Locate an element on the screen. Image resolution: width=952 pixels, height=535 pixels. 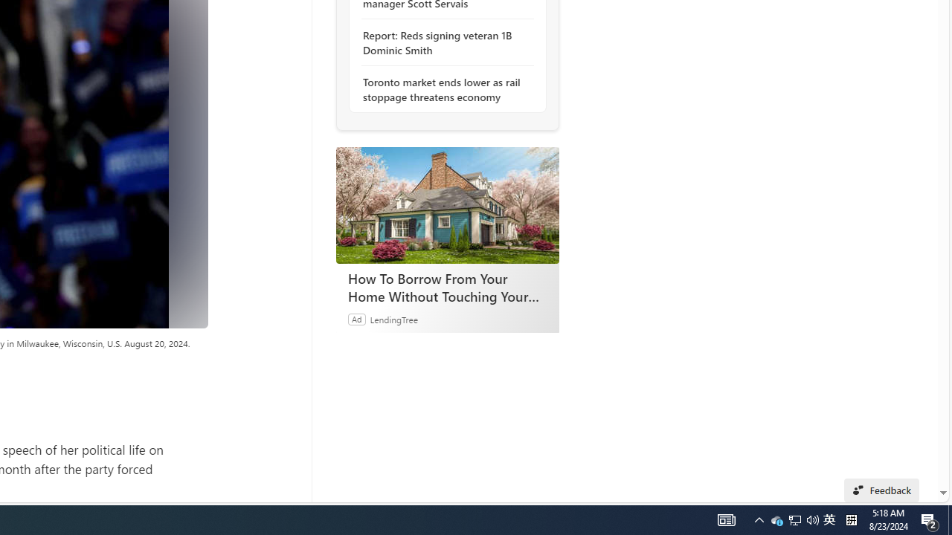
LendingTree is located at coordinates (393, 319).